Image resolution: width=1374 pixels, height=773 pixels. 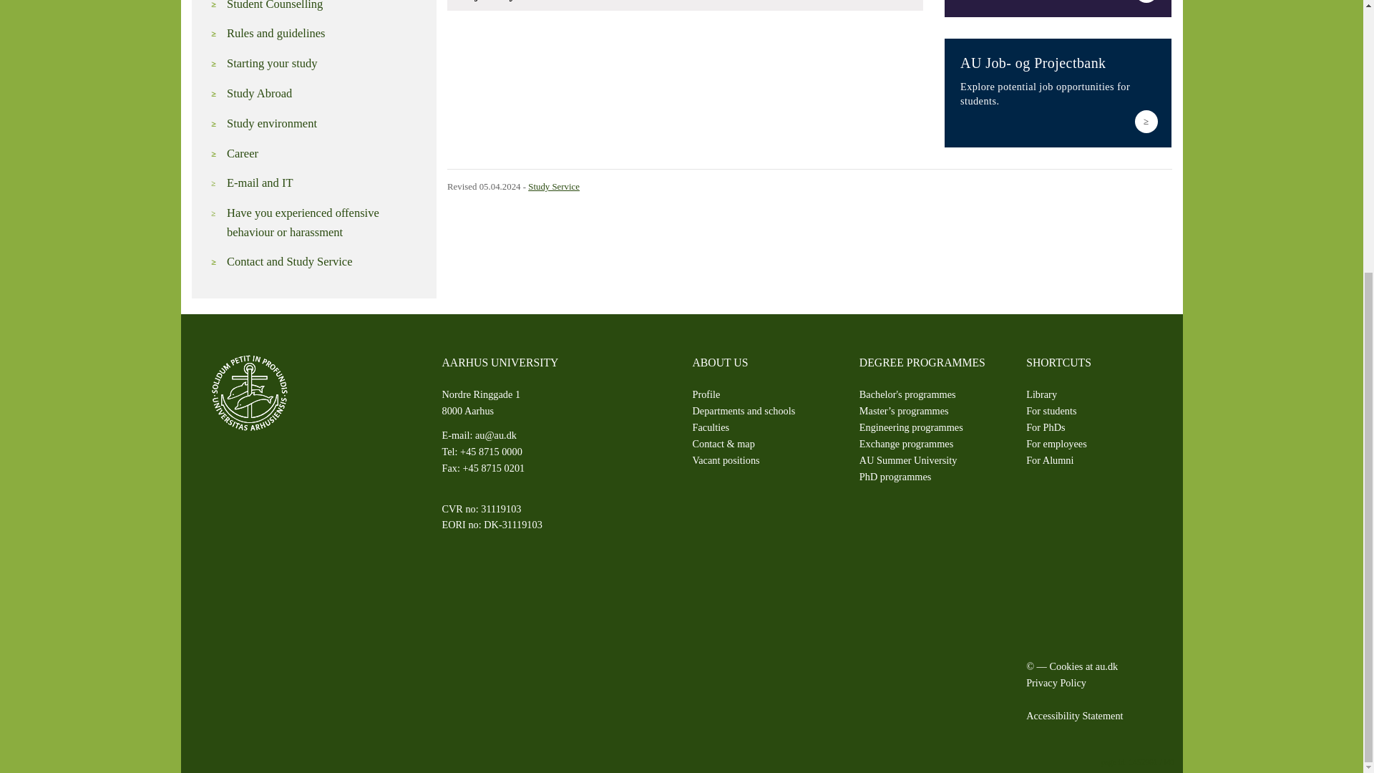 What do you see at coordinates (323, 223) in the screenshot?
I see `Have you experienced offensive behaviour or harassment` at bounding box center [323, 223].